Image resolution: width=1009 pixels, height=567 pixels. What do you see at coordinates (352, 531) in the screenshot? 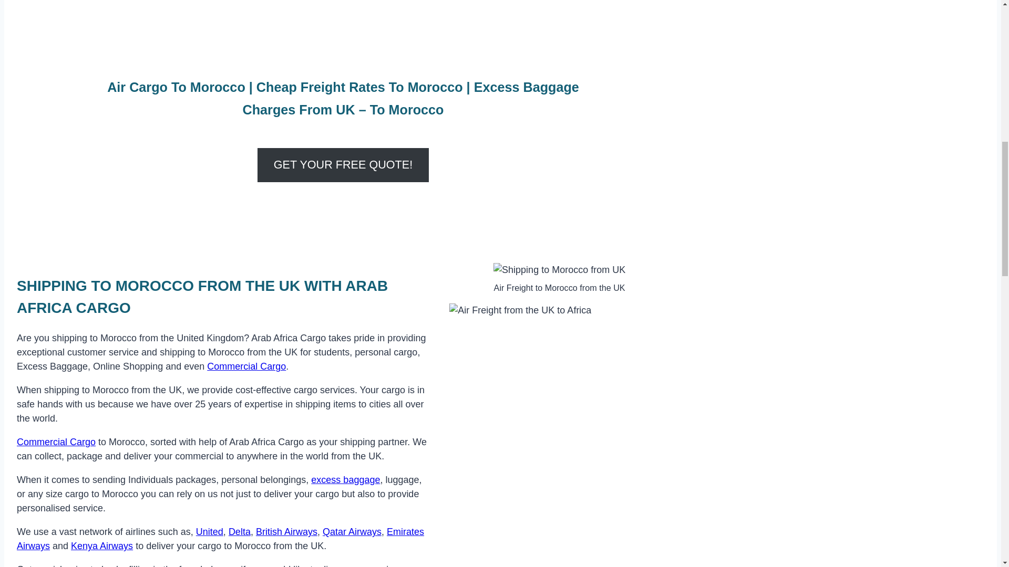
I see `Qatar Airways` at bounding box center [352, 531].